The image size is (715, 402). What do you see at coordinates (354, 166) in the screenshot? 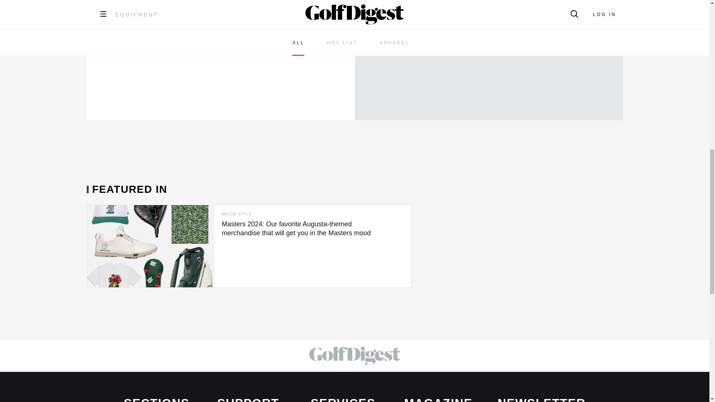
I see `3rd party ad content` at bounding box center [354, 166].